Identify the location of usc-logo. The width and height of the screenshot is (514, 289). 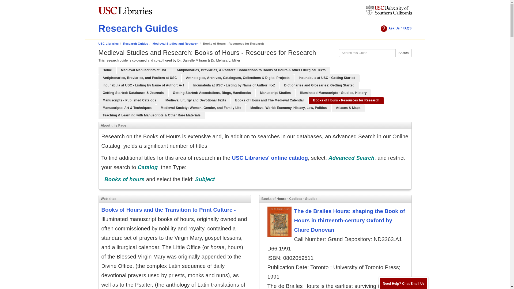
(388, 10).